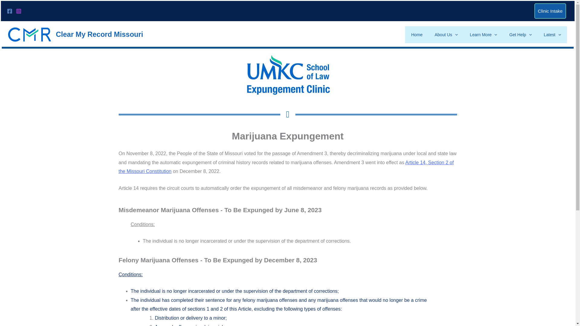  Describe the element at coordinates (417, 34) in the screenshot. I see `Home` at that location.